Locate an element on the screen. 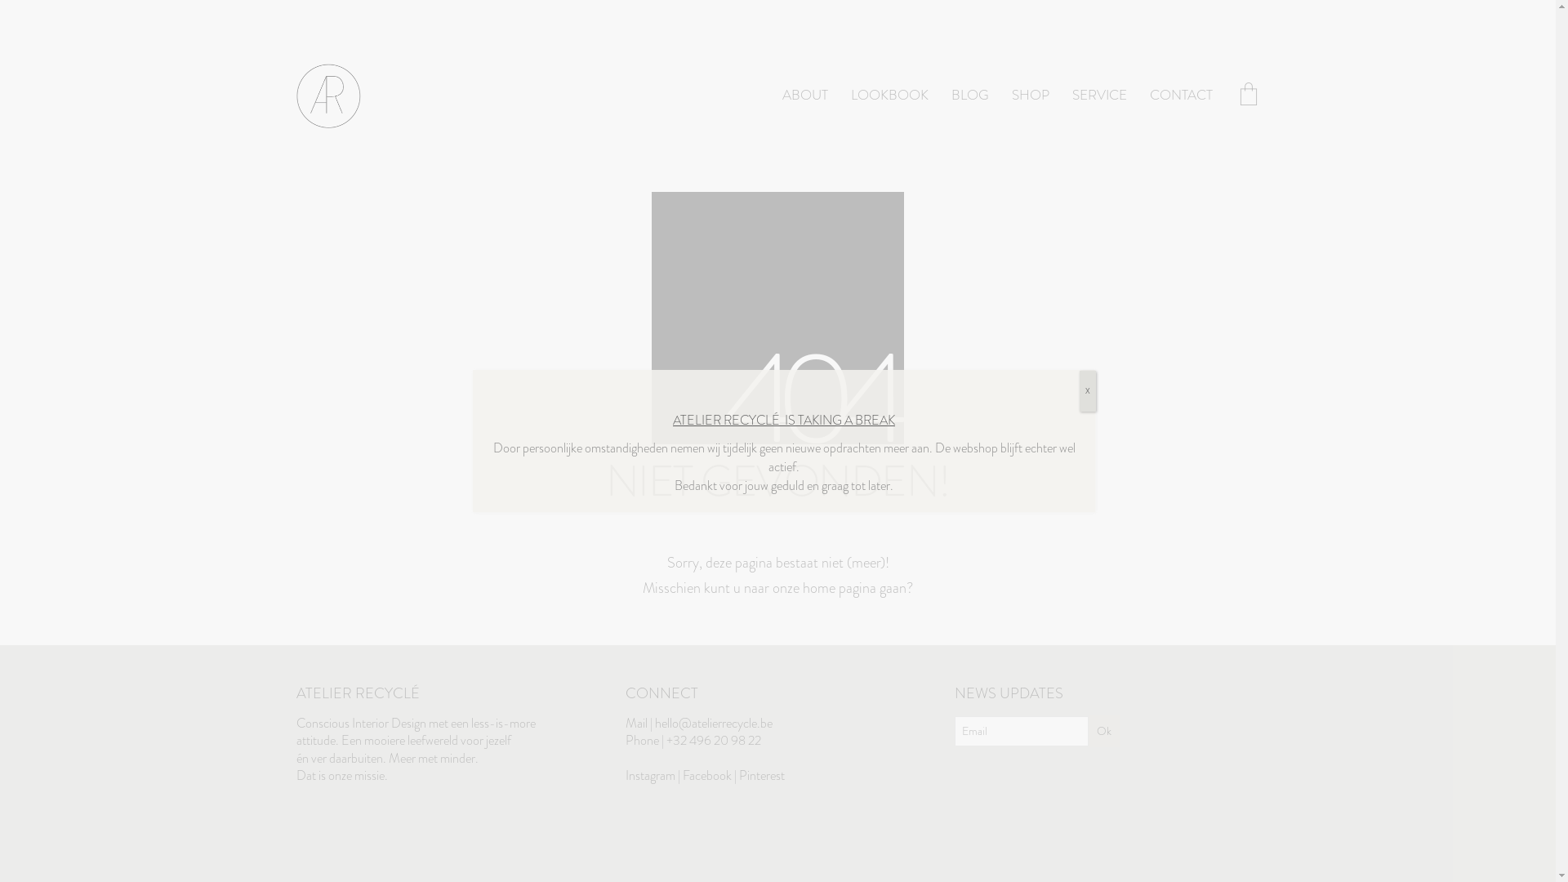  SERVICE is located at coordinates (1099, 96).